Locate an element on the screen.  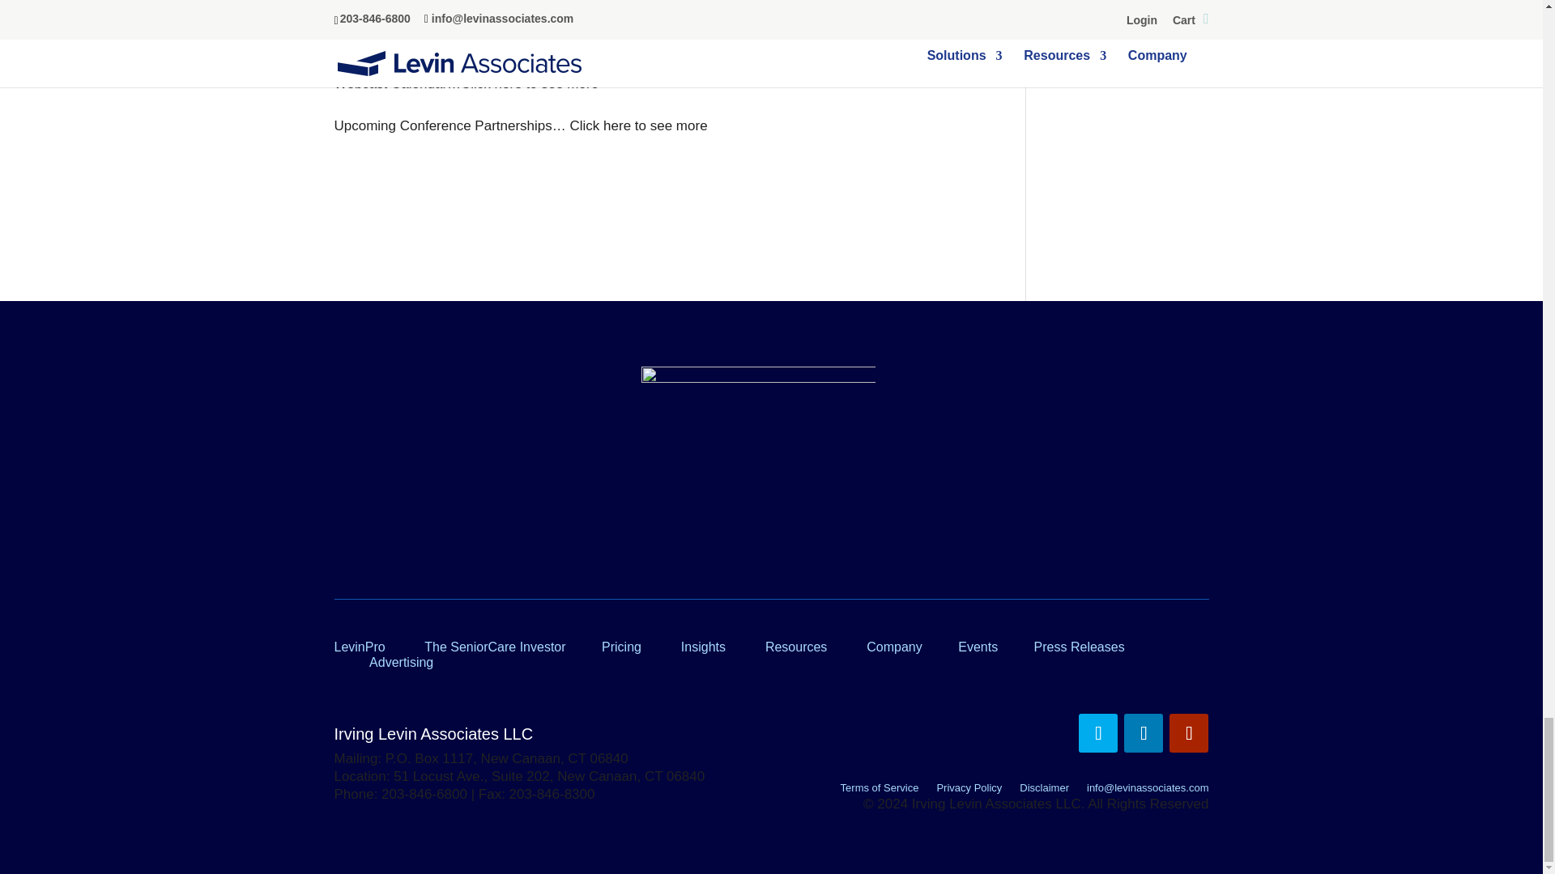
Advertising is located at coordinates (402, 662).